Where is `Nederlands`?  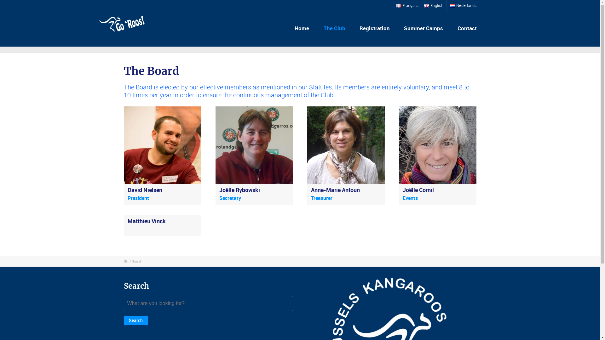 Nederlands is located at coordinates (463, 5).